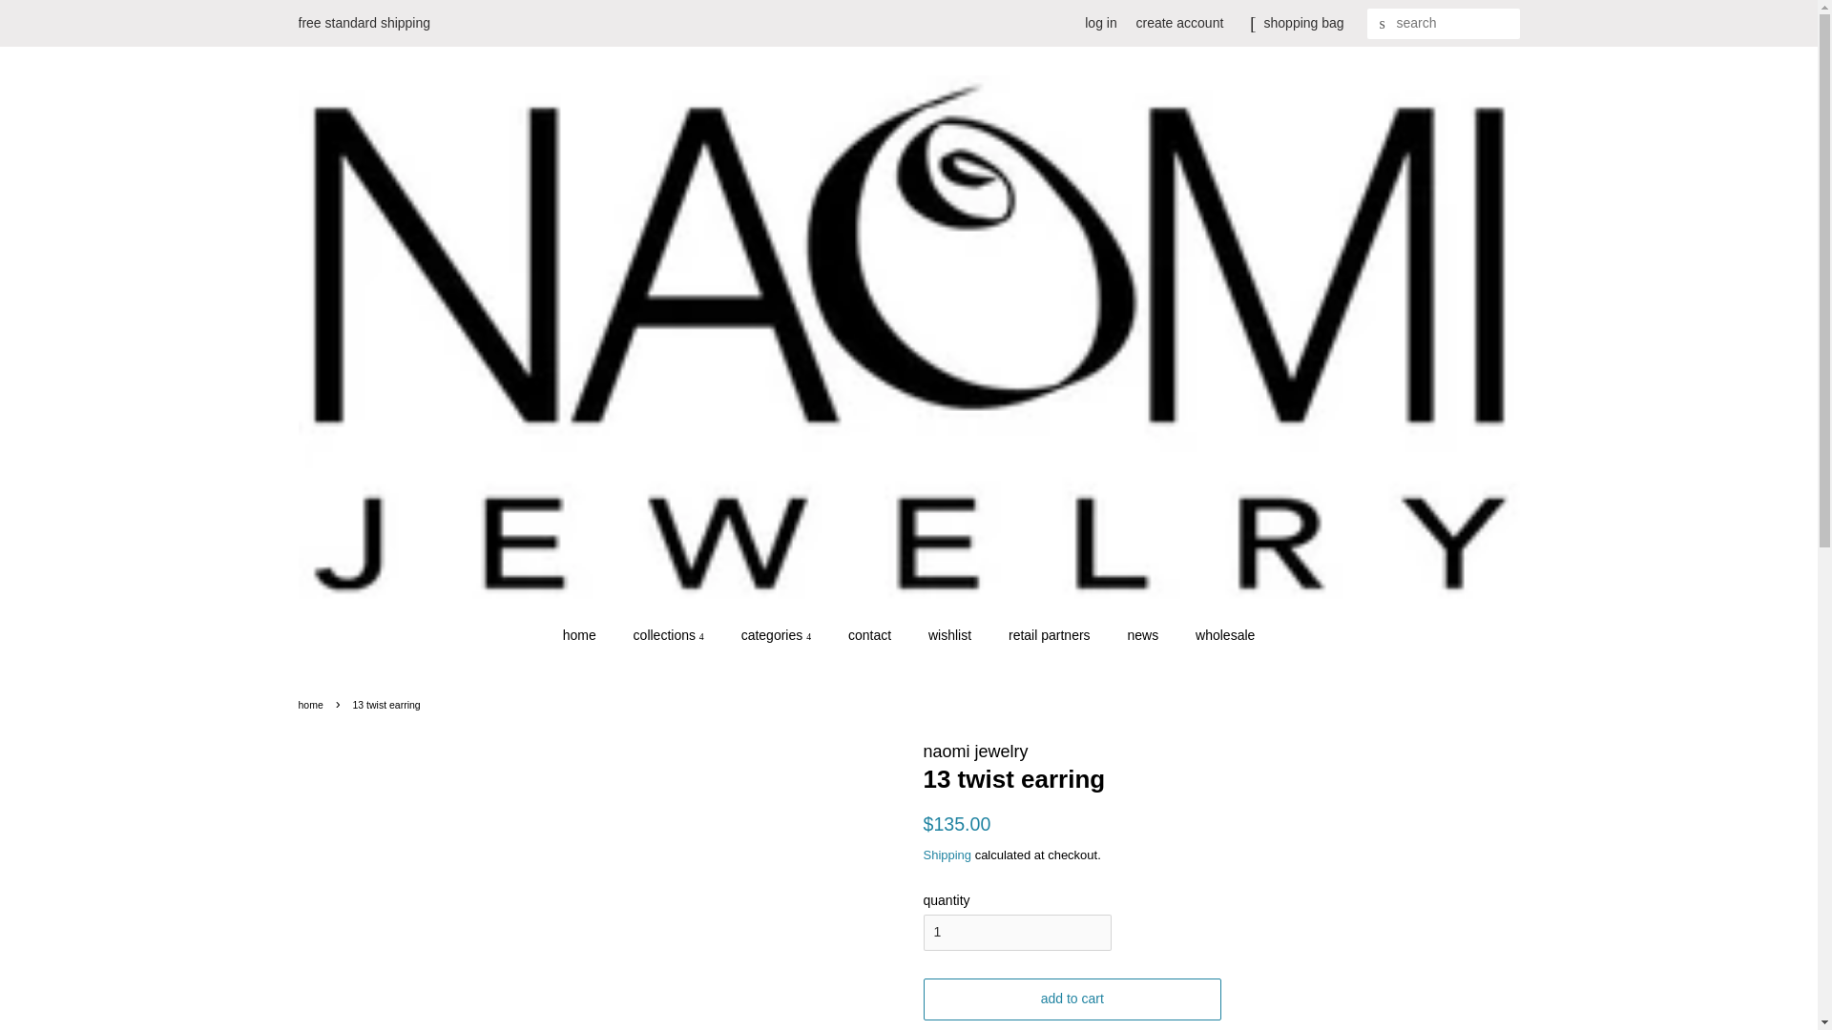 The width and height of the screenshot is (1832, 1030). What do you see at coordinates (589, 635) in the screenshot?
I see `home` at bounding box center [589, 635].